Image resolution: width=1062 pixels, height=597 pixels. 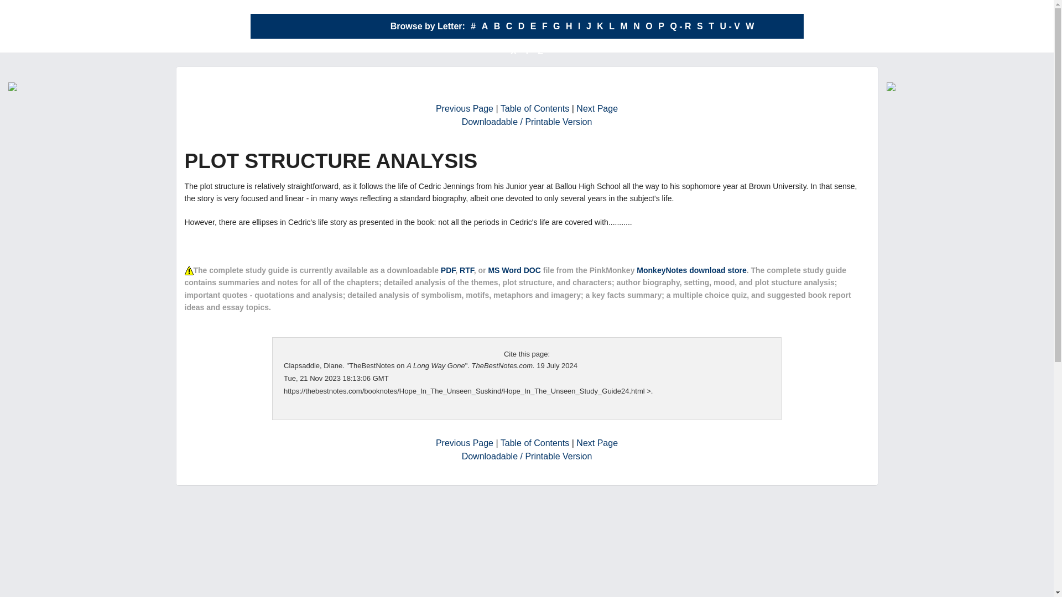 I want to click on X - Y - Z, so click(x=527, y=51).